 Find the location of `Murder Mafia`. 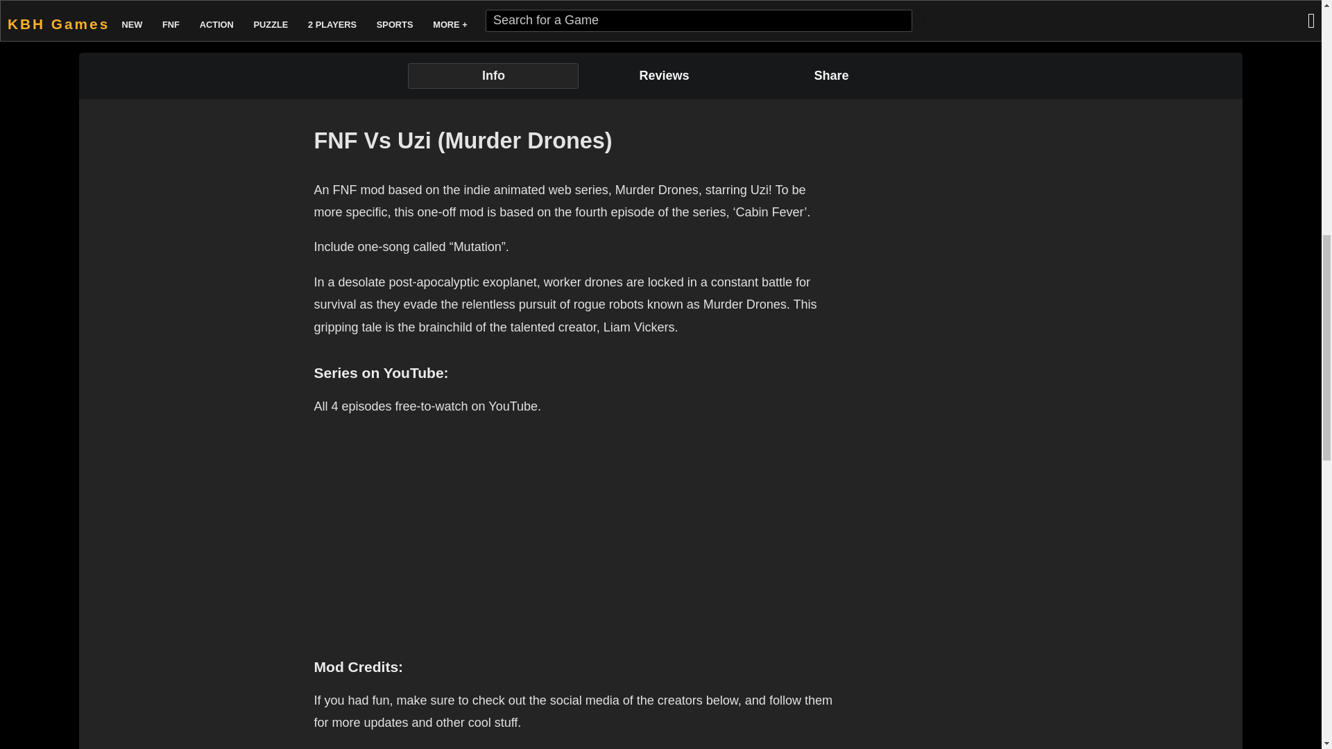

Murder Mafia is located at coordinates (327, 10).